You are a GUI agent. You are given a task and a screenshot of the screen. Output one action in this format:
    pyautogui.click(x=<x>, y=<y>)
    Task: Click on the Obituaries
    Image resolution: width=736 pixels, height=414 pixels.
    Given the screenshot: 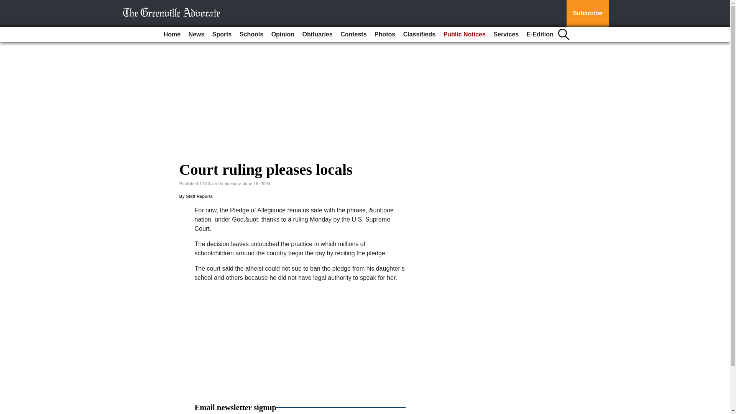 What is the action you would take?
    pyautogui.click(x=317, y=34)
    